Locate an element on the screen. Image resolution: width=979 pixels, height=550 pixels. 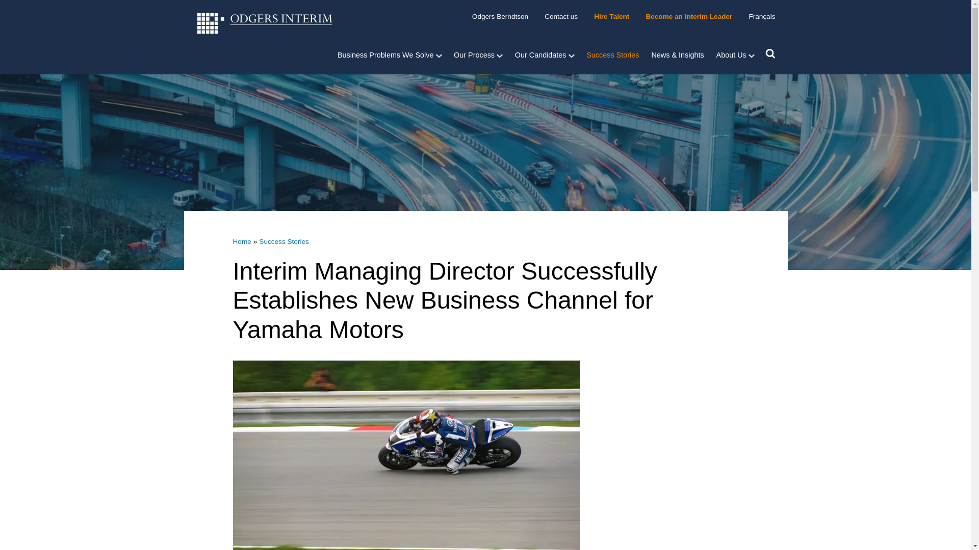
Become an Interim Leader is located at coordinates (688, 16).